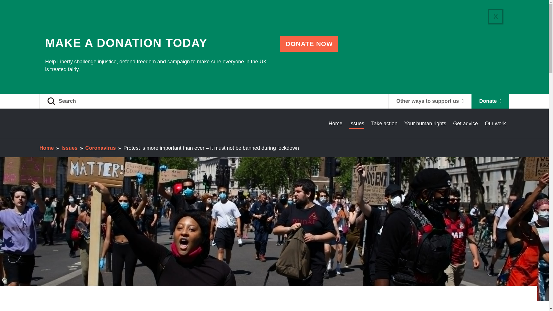 The image size is (553, 311). Describe the element at coordinates (335, 123) in the screenshot. I see `Home` at that location.